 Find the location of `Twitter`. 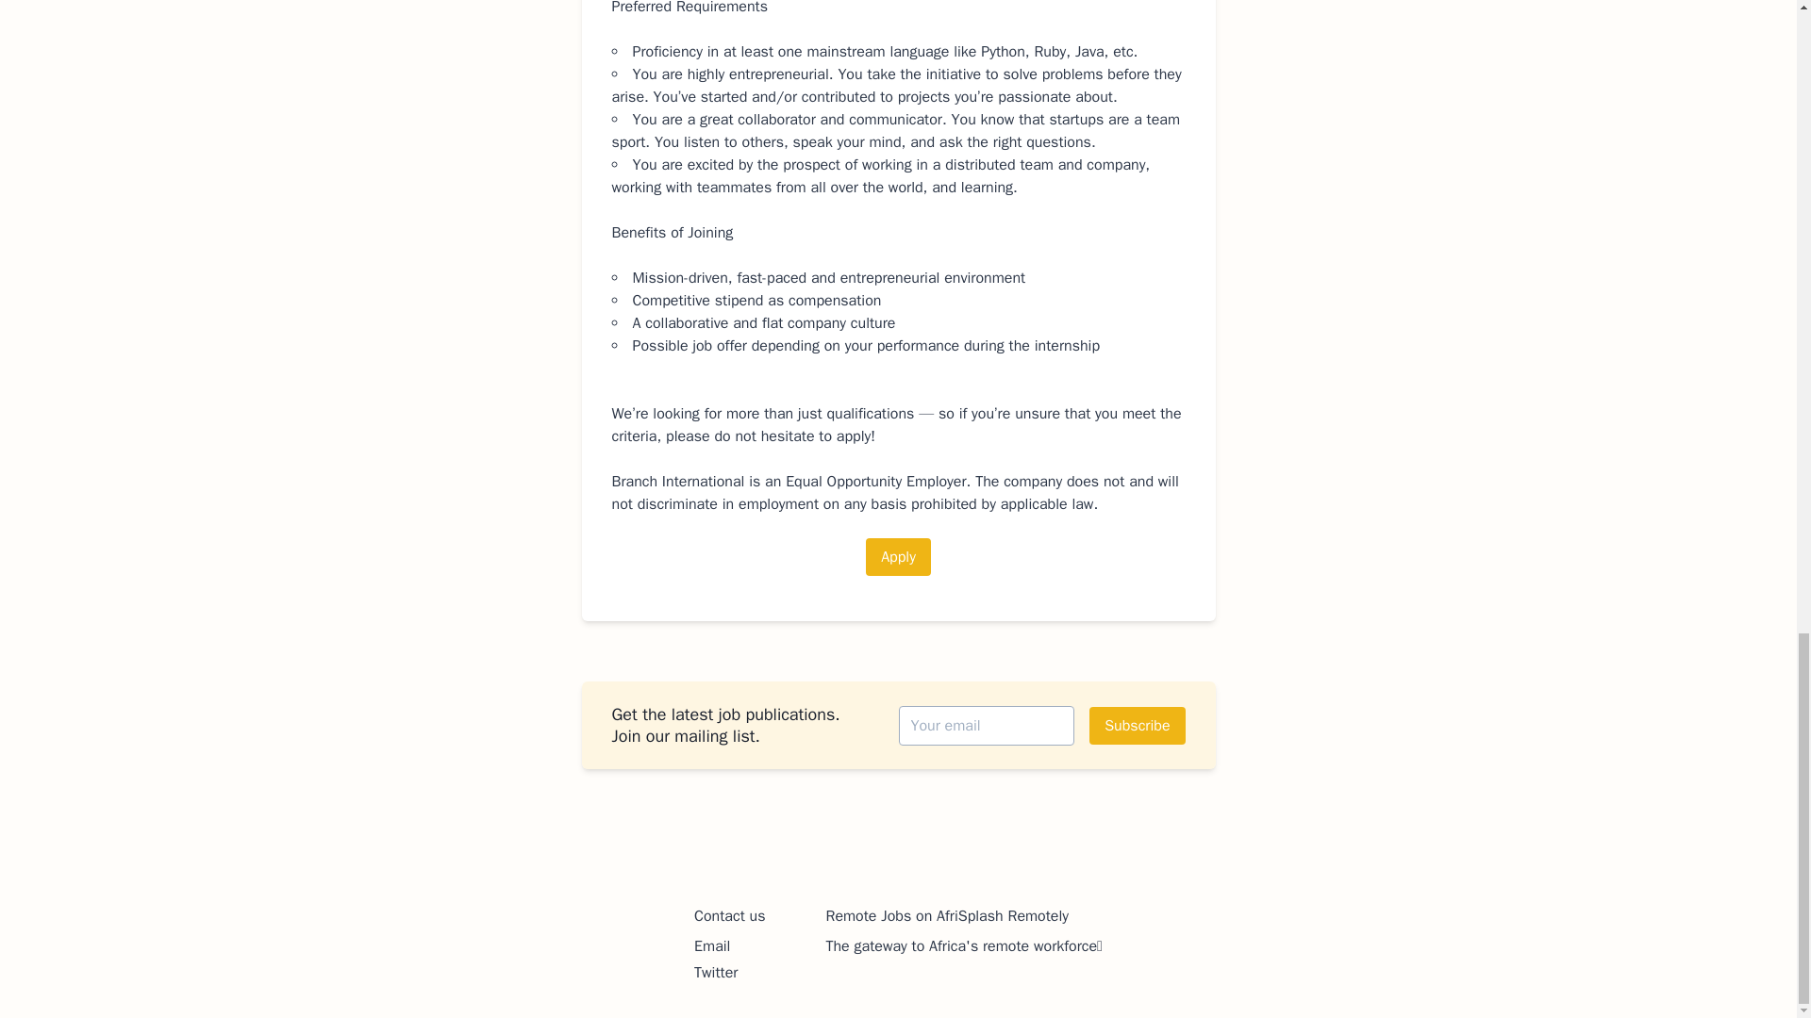

Twitter is located at coordinates (715, 973).